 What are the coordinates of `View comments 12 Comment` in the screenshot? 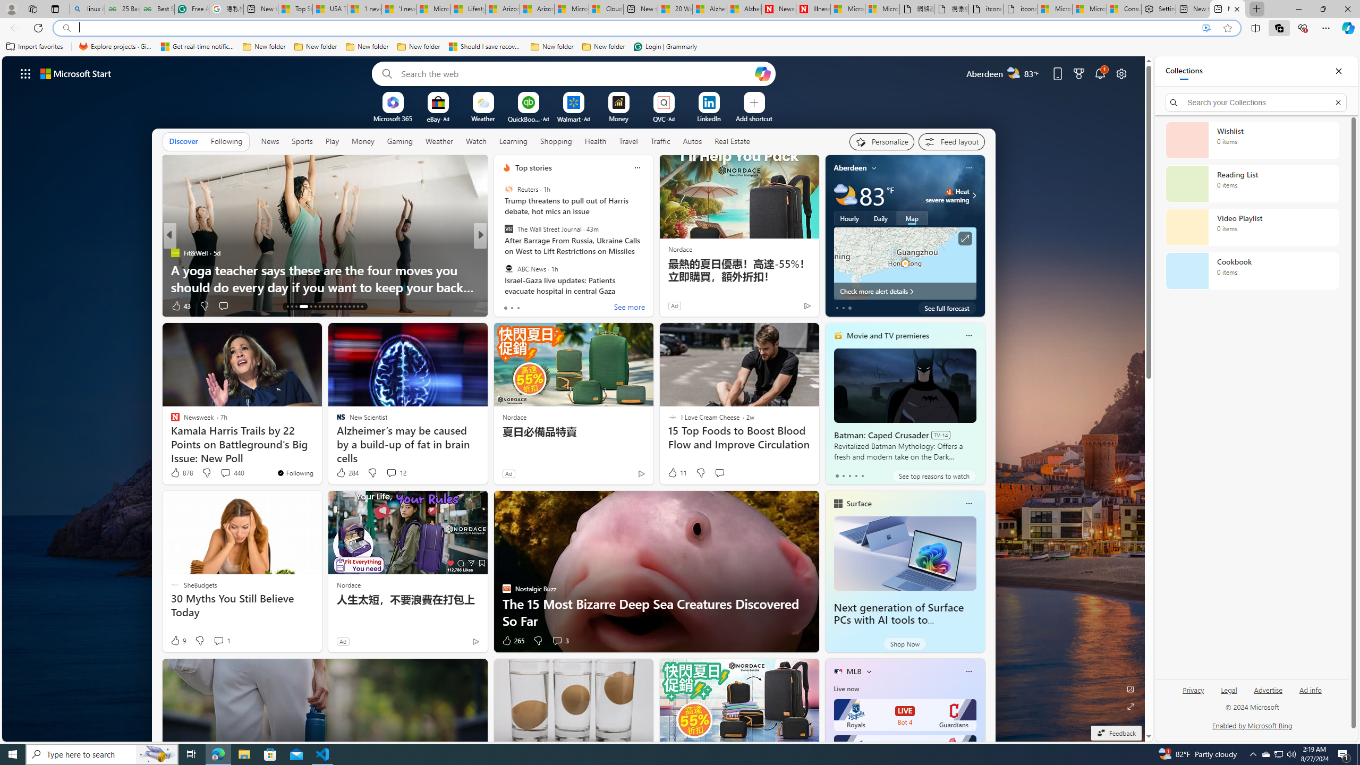 It's located at (392, 473).